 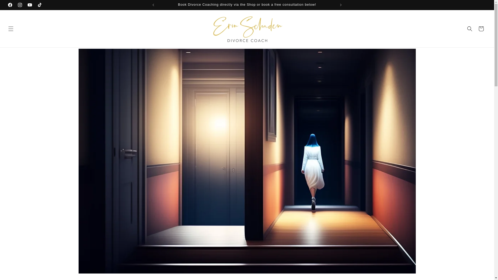 I want to click on Cart, so click(x=481, y=29).